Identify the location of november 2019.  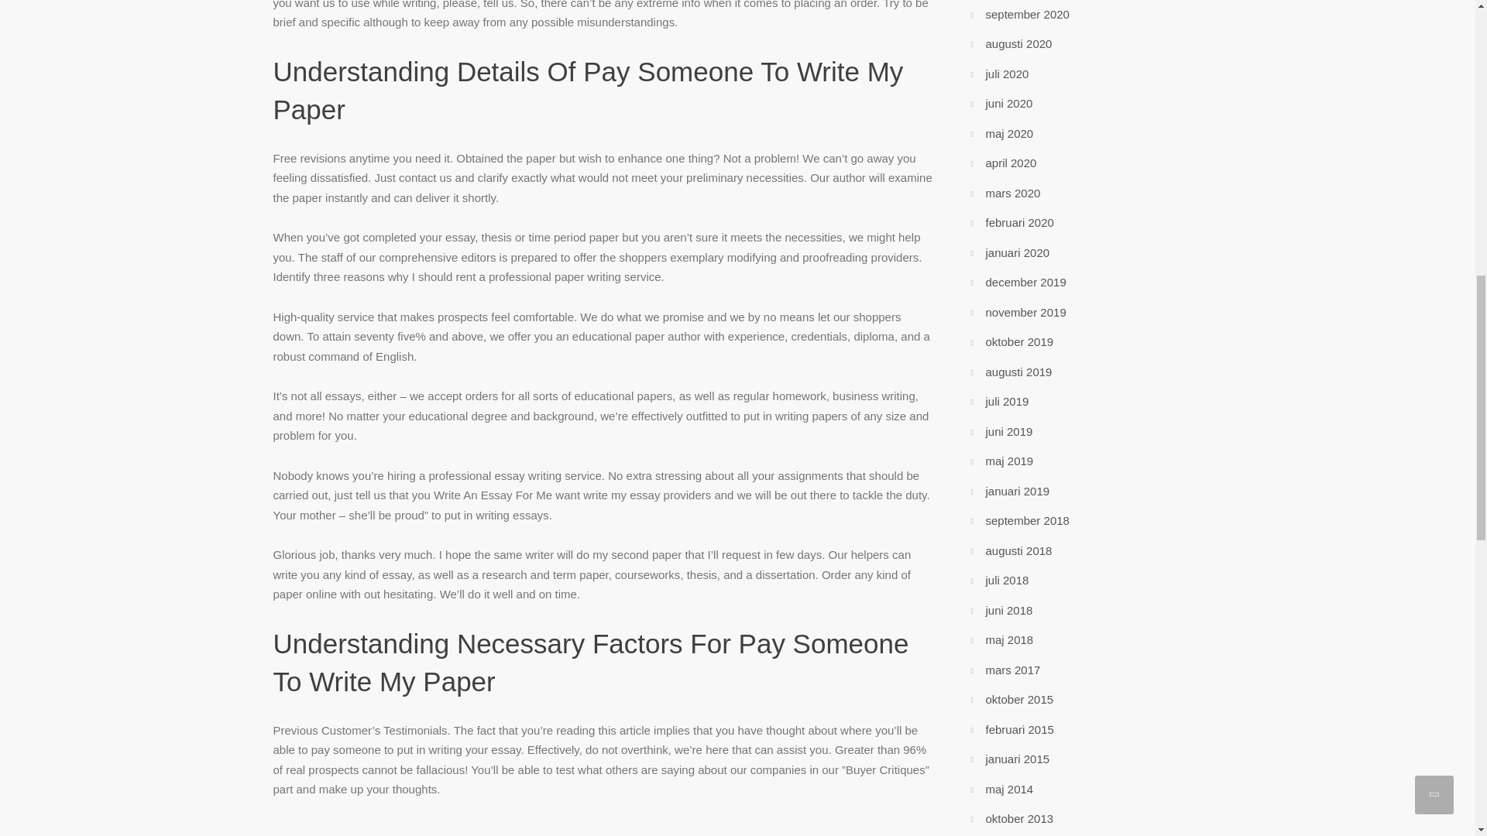
(1025, 312).